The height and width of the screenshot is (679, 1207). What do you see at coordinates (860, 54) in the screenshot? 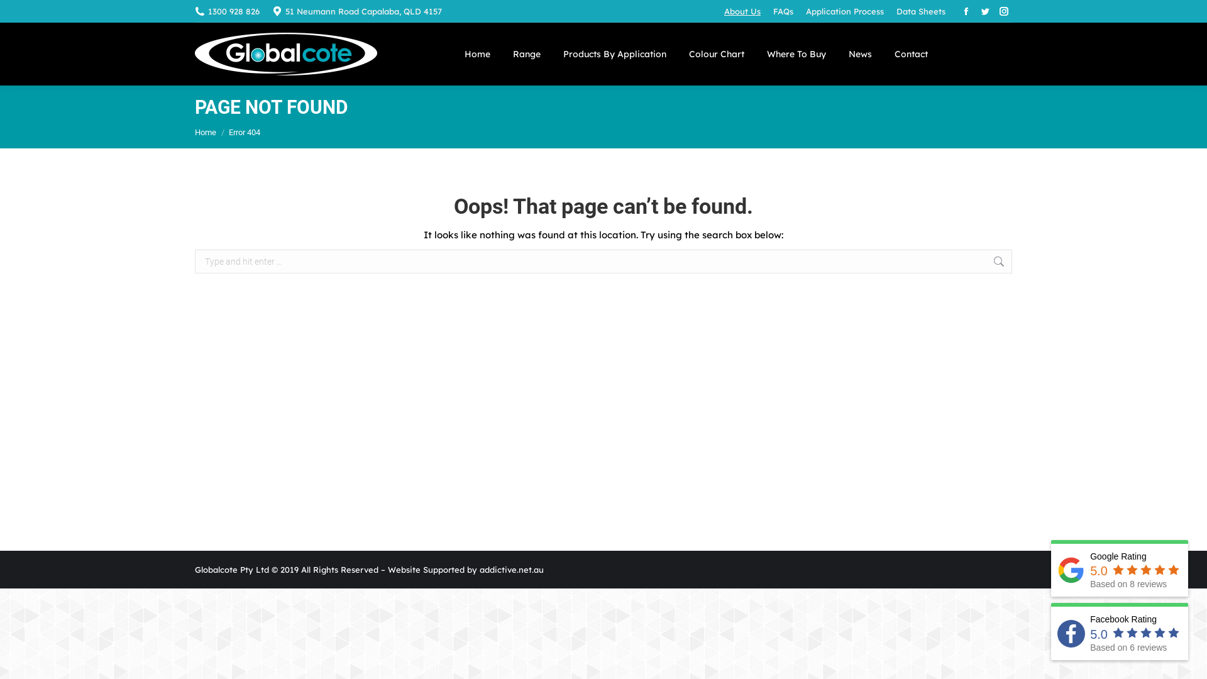
I see `News` at bounding box center [860, 54].